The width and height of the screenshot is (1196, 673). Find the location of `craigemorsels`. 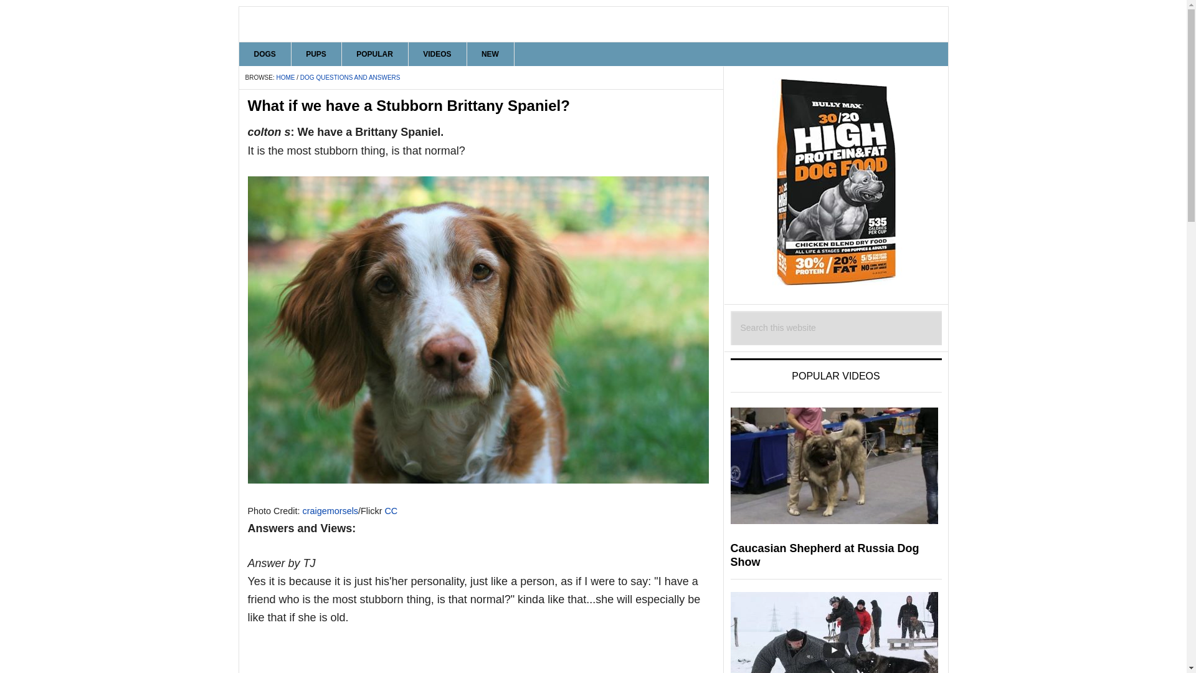

craigemorsels is located at coordinates (330, 511).